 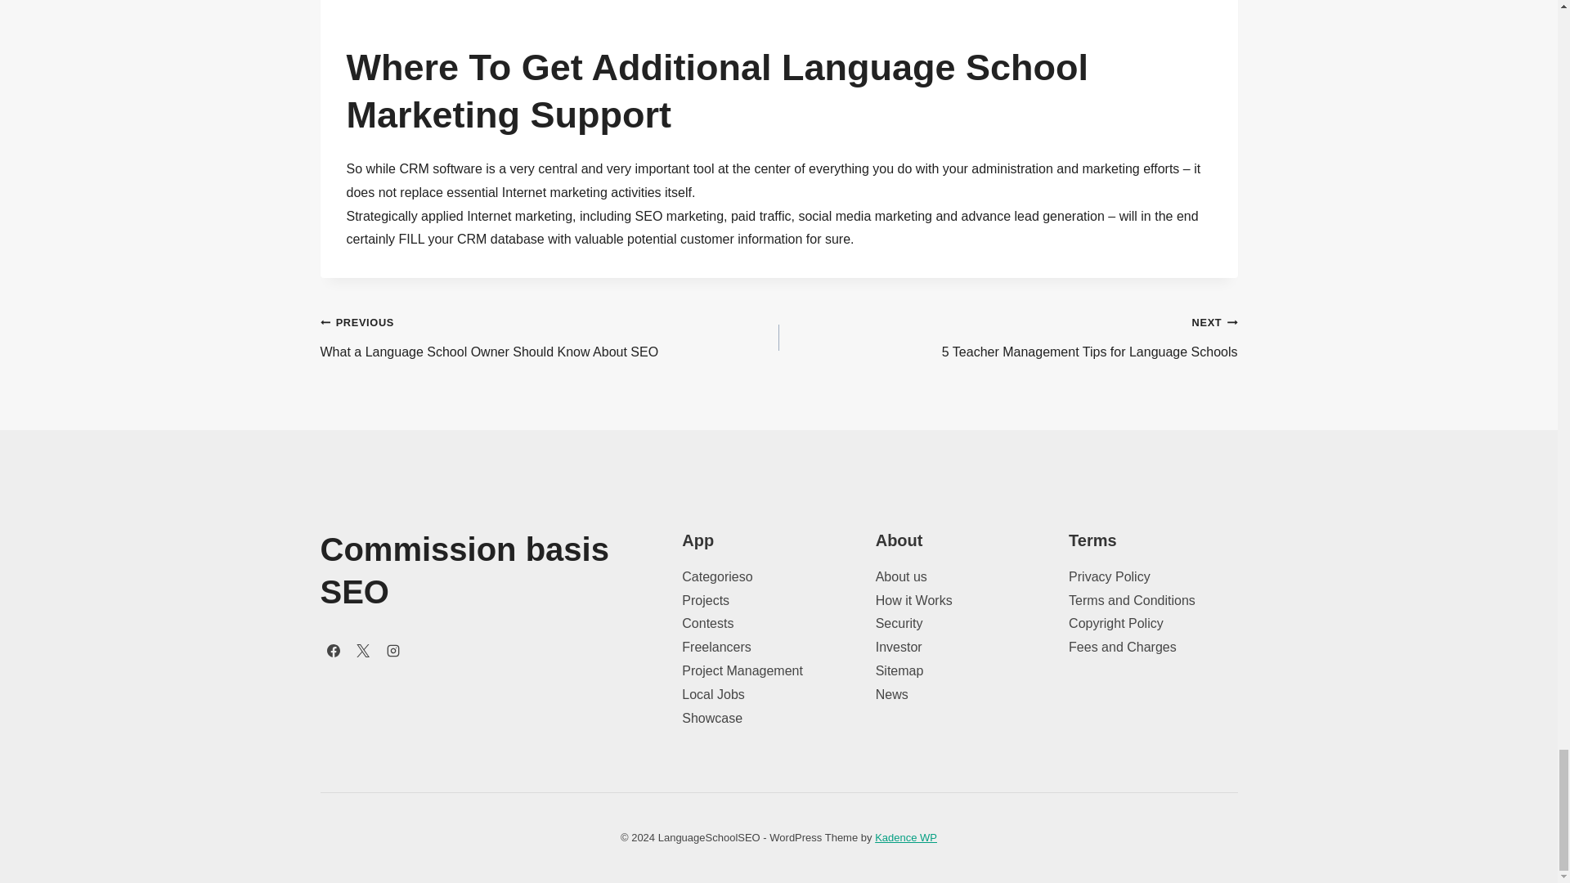 What do you see at coordinates (1110, 576) in the screenshot?
I see `Security` at bounding box center [1110, 576].